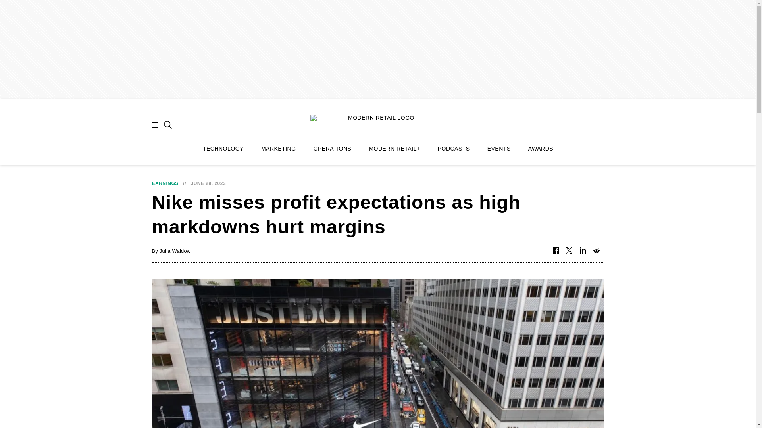  Describe the element at coordinates (279, 149) in the screenshot. I see `MARKETING` at that location.